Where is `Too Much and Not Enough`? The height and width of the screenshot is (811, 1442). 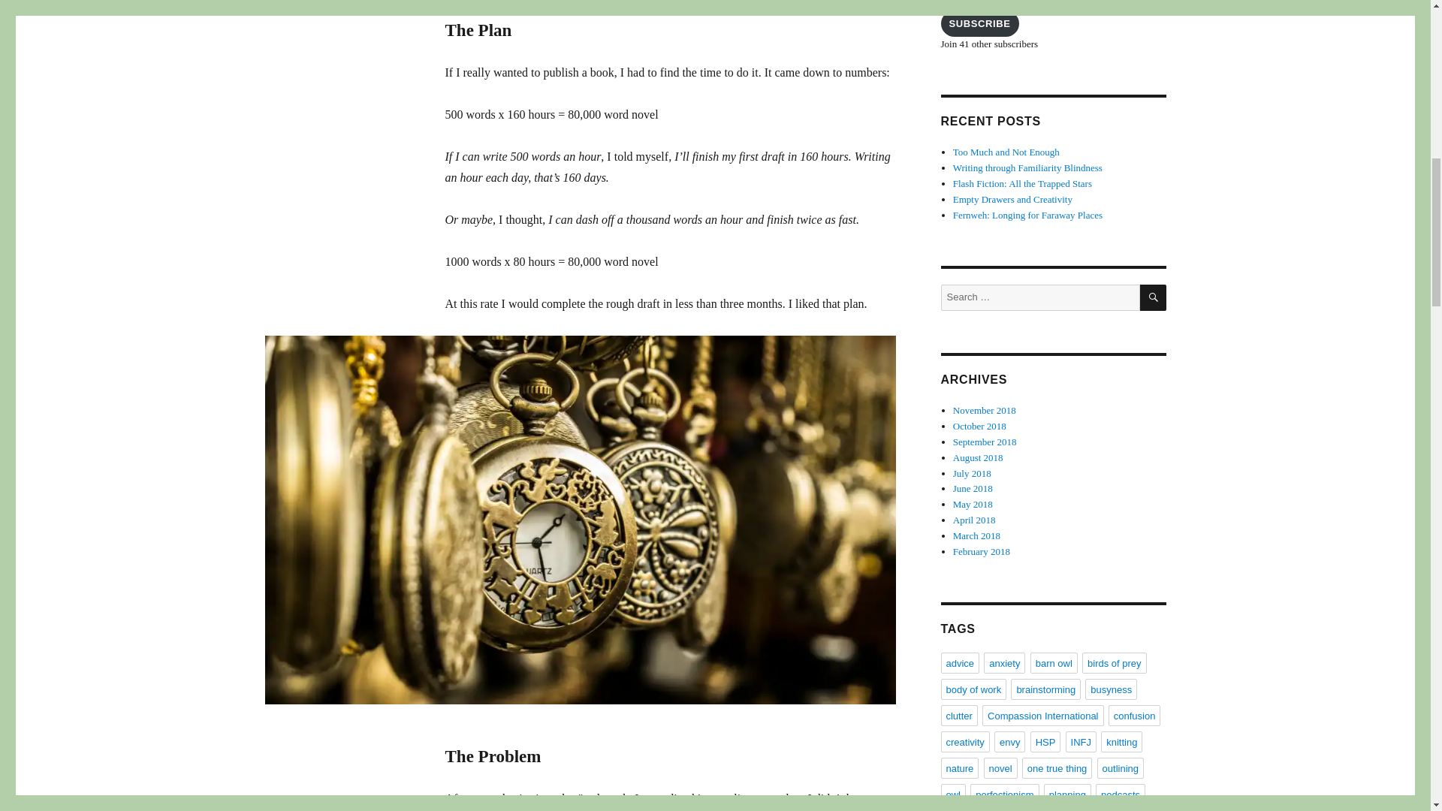
Too Much and Not Enough is located at coordinates (1006, 152).